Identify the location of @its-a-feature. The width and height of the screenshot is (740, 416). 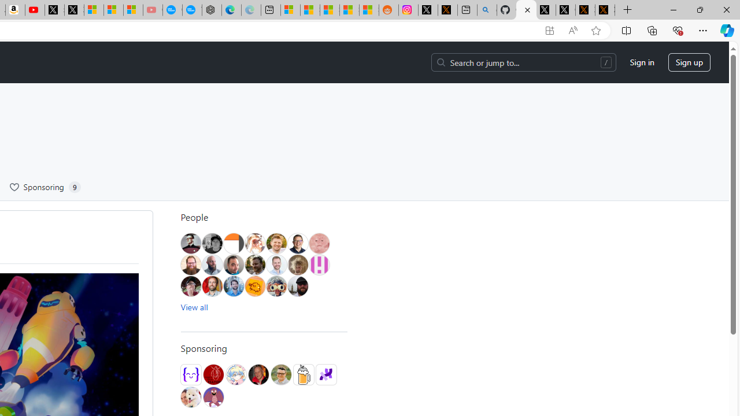
(213, 374).